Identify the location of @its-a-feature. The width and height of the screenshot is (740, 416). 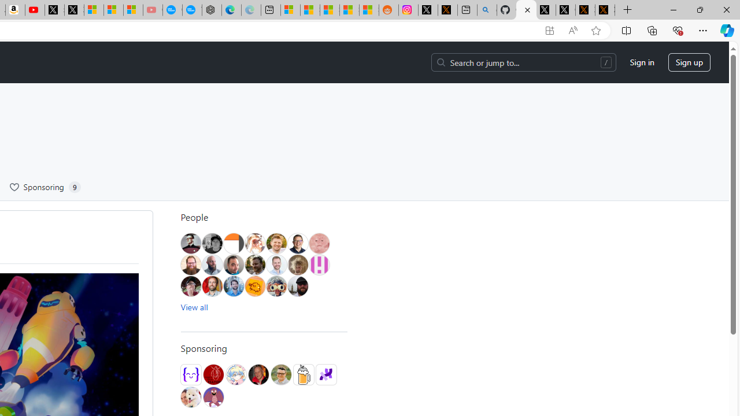
(213, 374).